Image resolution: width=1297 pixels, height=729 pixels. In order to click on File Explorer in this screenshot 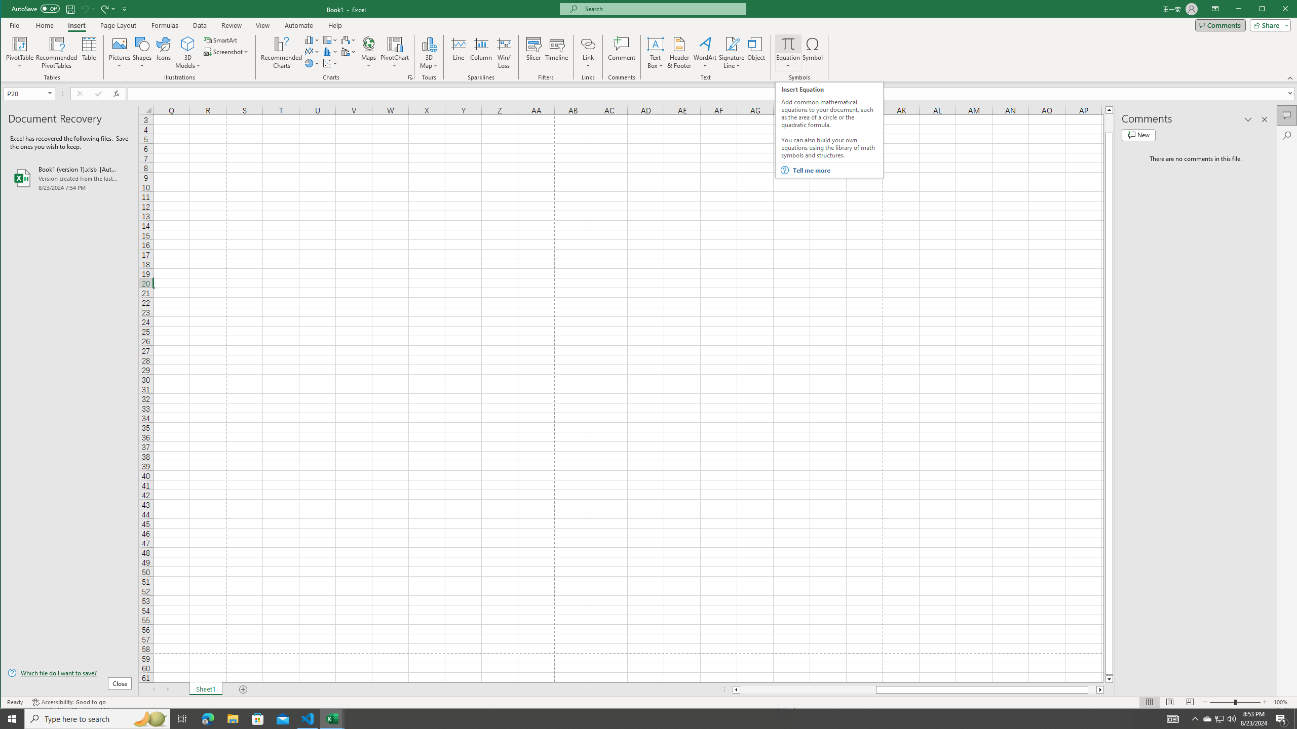, I will do `click(233, 719)`.